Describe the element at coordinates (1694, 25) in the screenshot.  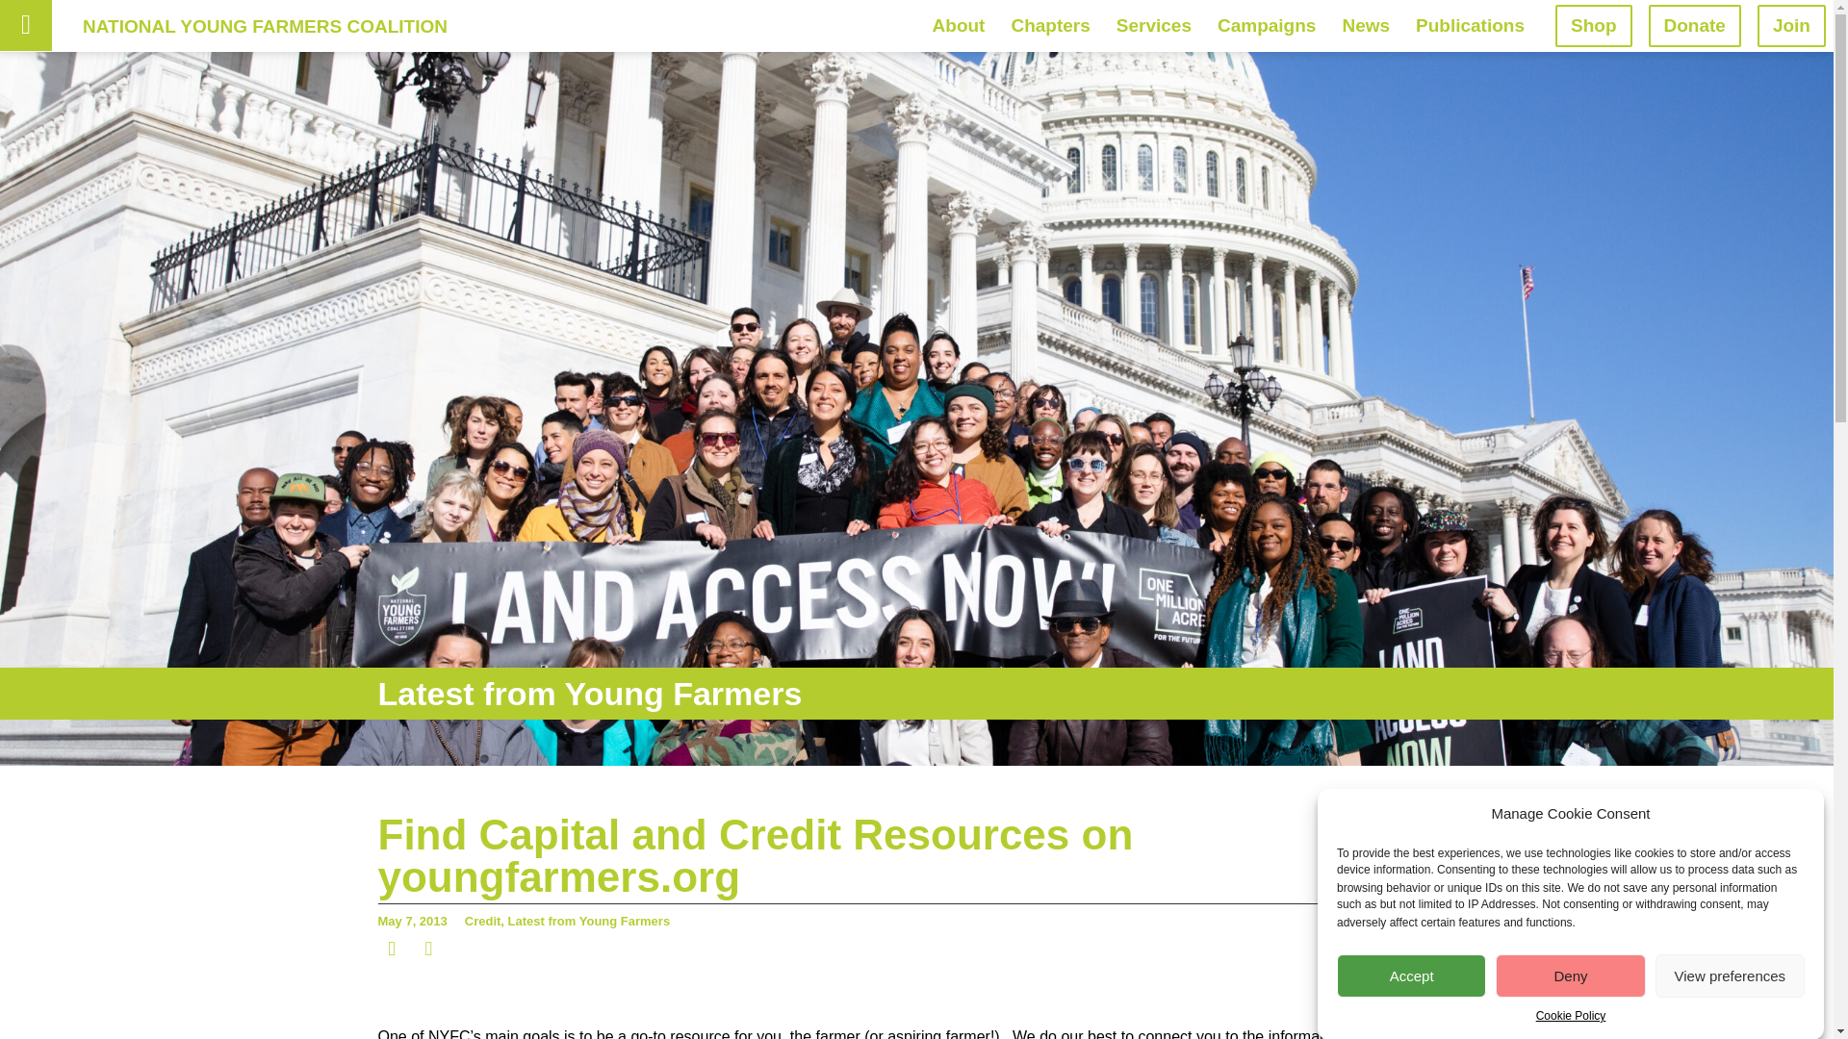
I see `Donate` at that location.